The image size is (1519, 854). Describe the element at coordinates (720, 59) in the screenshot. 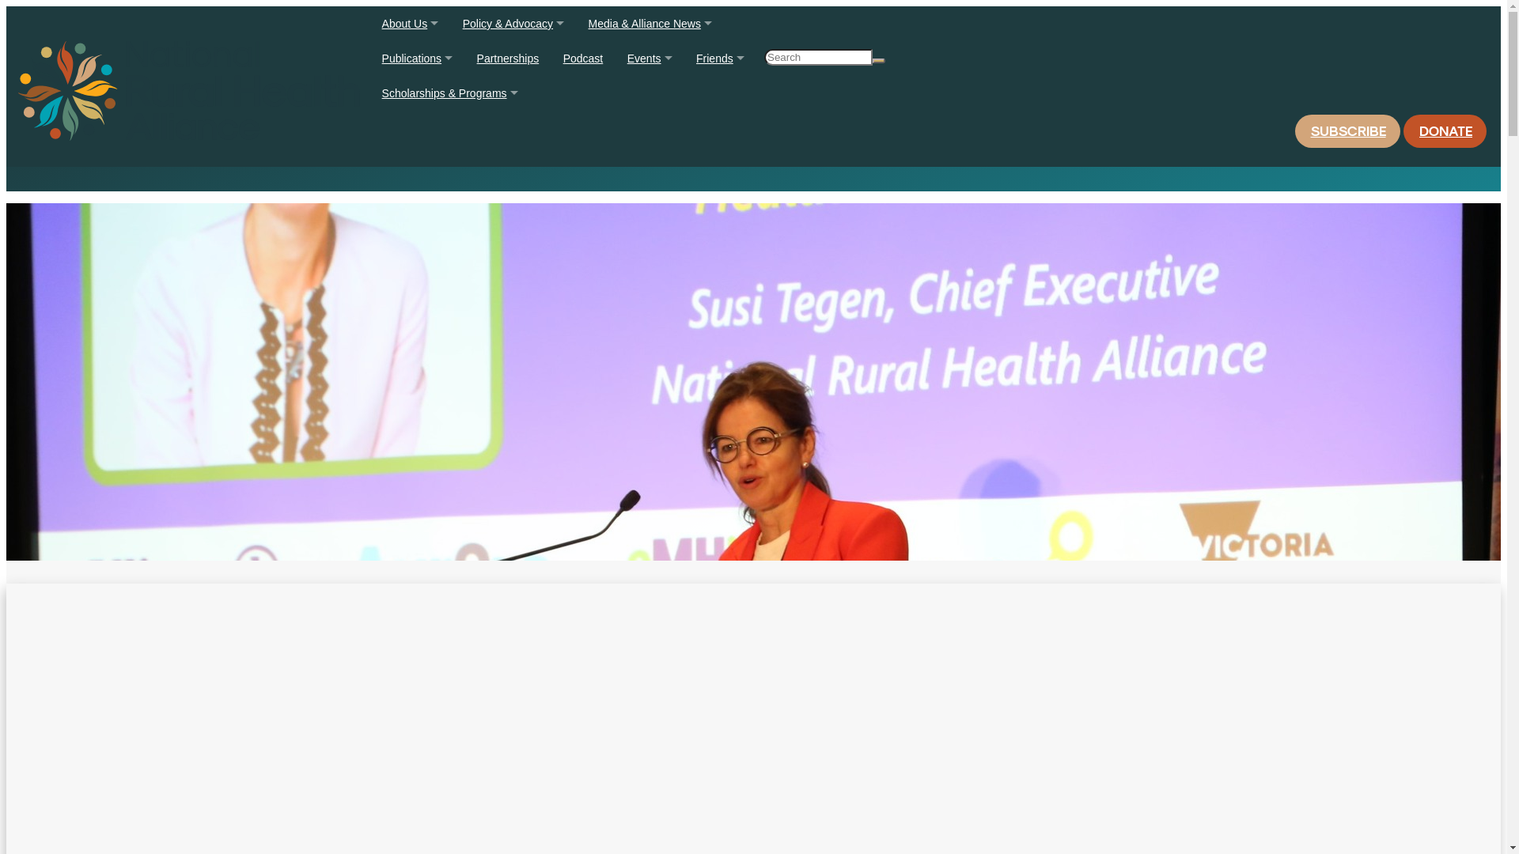

I see `Friends` at that location.